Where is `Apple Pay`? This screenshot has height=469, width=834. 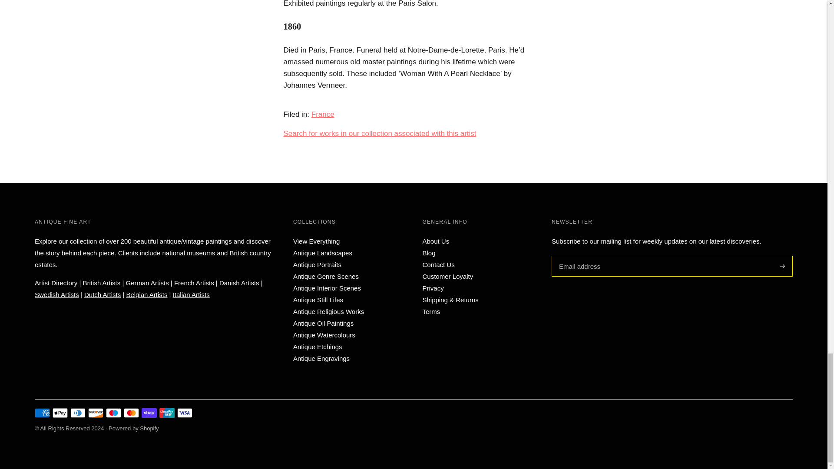
Apple Pay is located at coordinates (60, 413).